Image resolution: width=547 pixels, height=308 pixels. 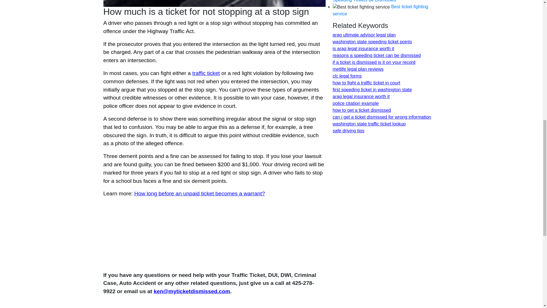 I want to click on is arag legal insurance worth it, so click(x=364, y=48).